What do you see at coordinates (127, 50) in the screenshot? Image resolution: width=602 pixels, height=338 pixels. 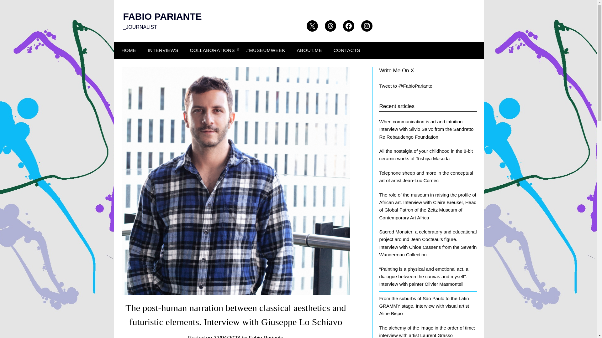 I see `HOME` at bounding box center [127, 50].